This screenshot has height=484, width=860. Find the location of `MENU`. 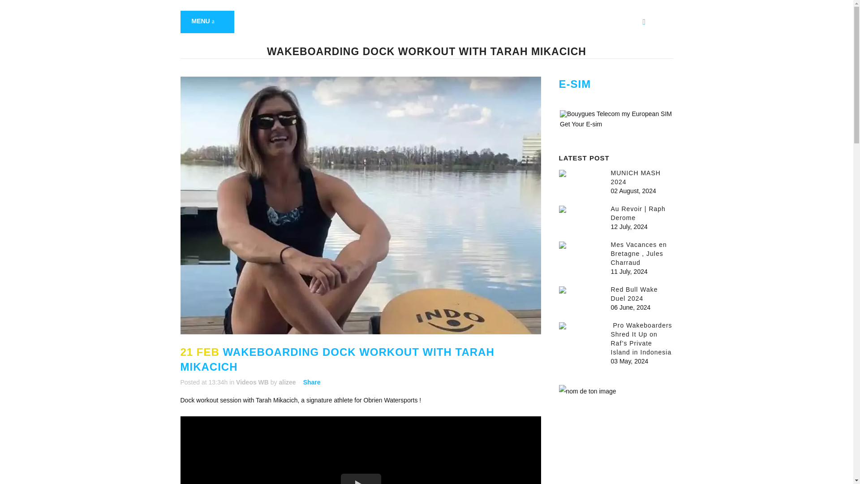

MENU is located at coordinates (207, 22).